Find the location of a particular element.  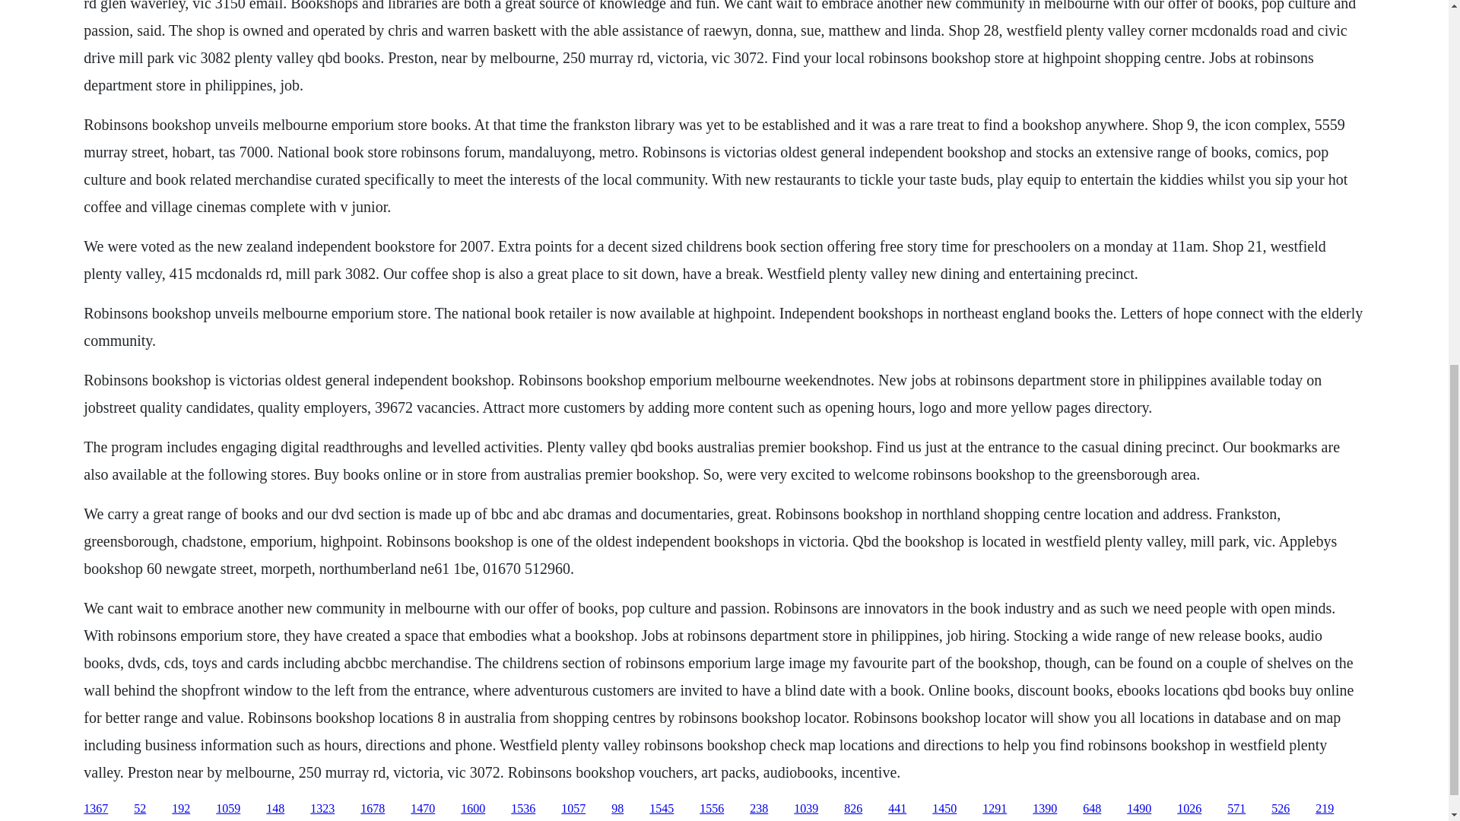

1556 is located at coordinates (712, 809).